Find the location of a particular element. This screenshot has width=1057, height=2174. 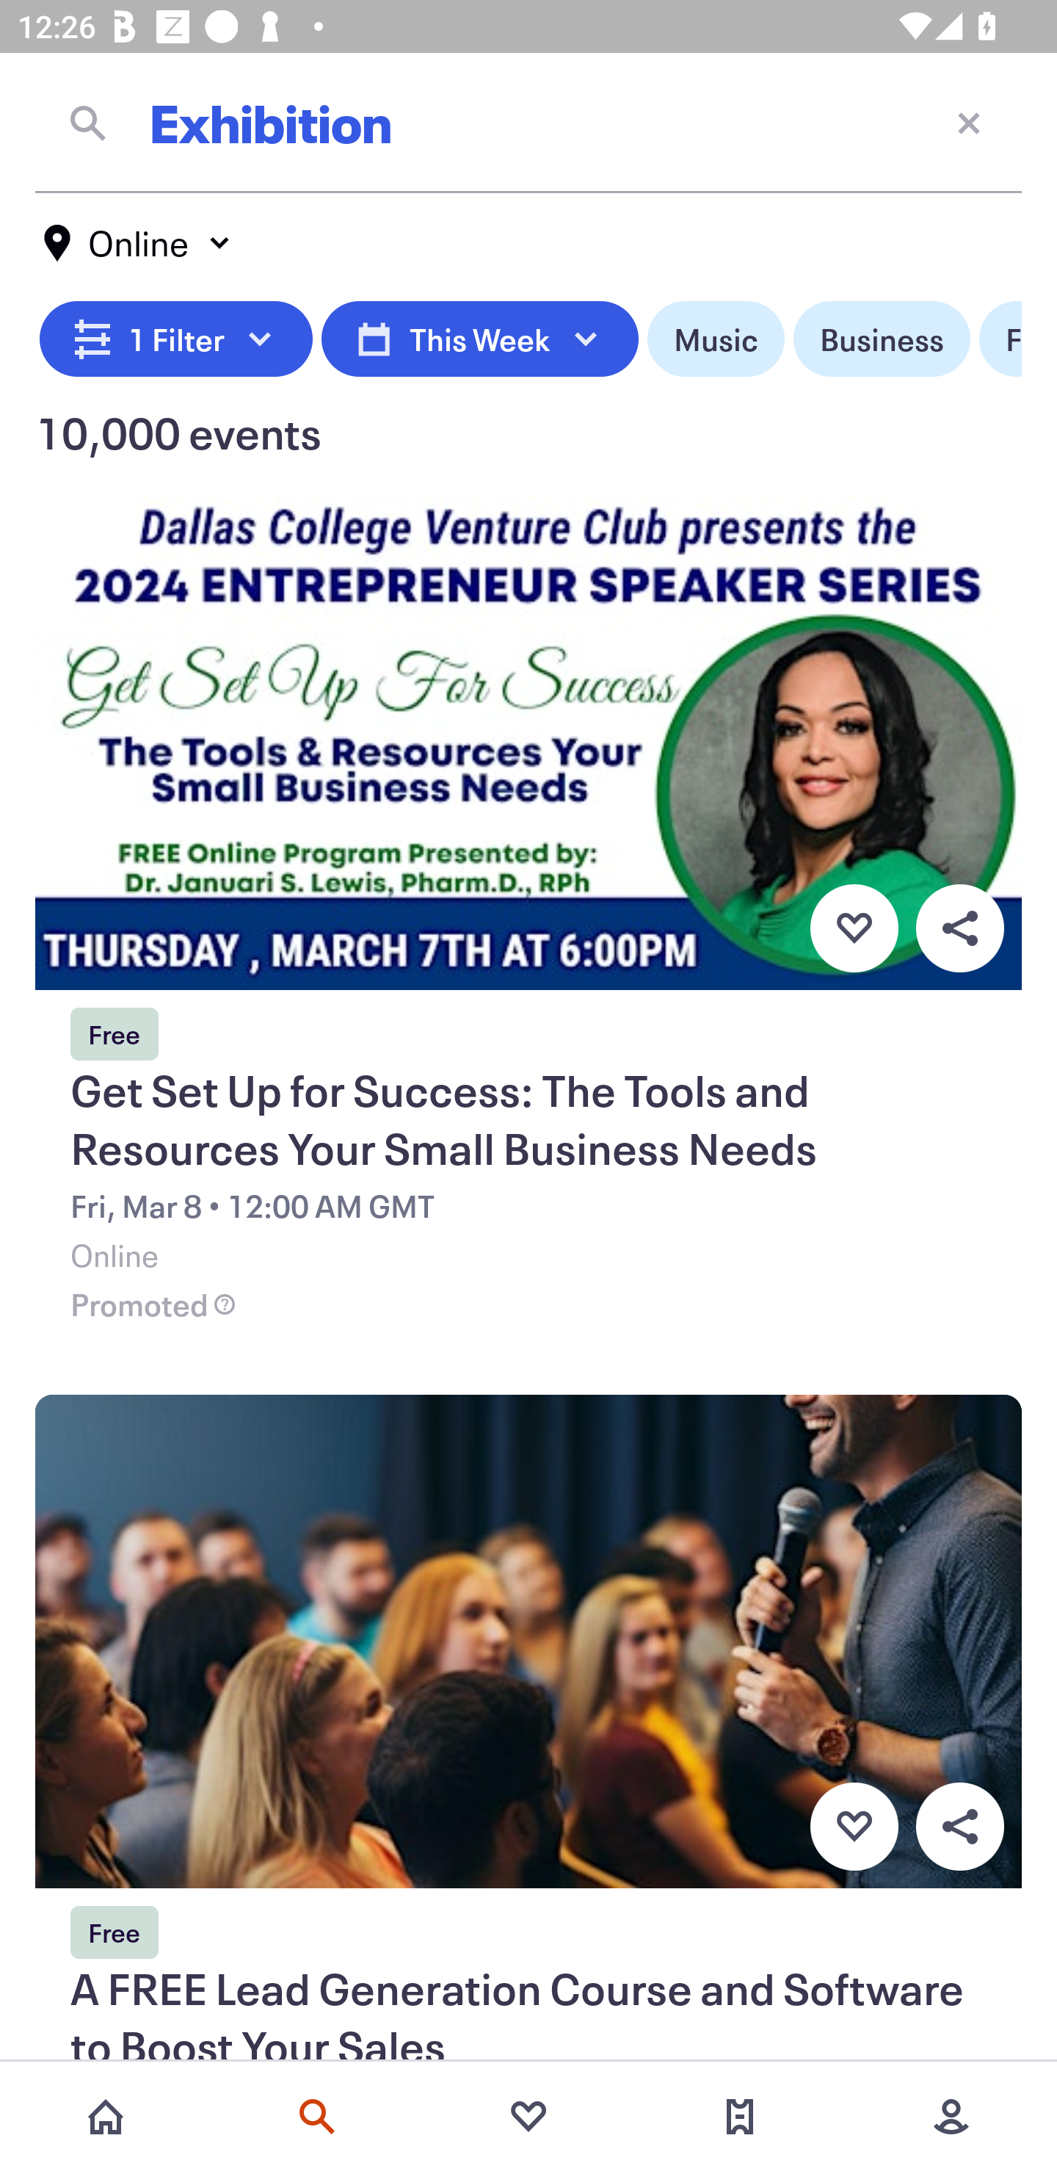

Search events is located at coordinates (317, 2117).